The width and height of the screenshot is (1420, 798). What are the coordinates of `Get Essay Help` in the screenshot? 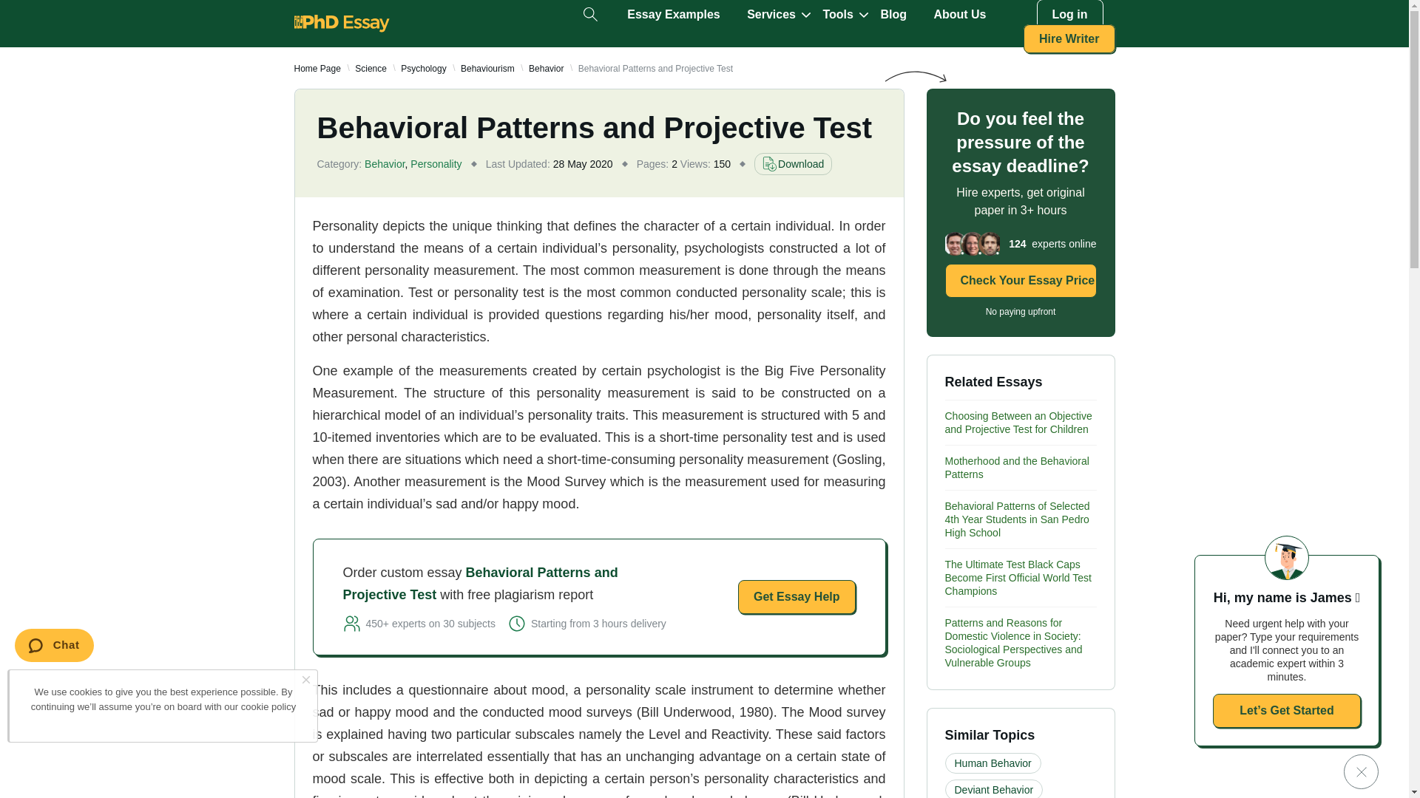 It's located at (797, 597).